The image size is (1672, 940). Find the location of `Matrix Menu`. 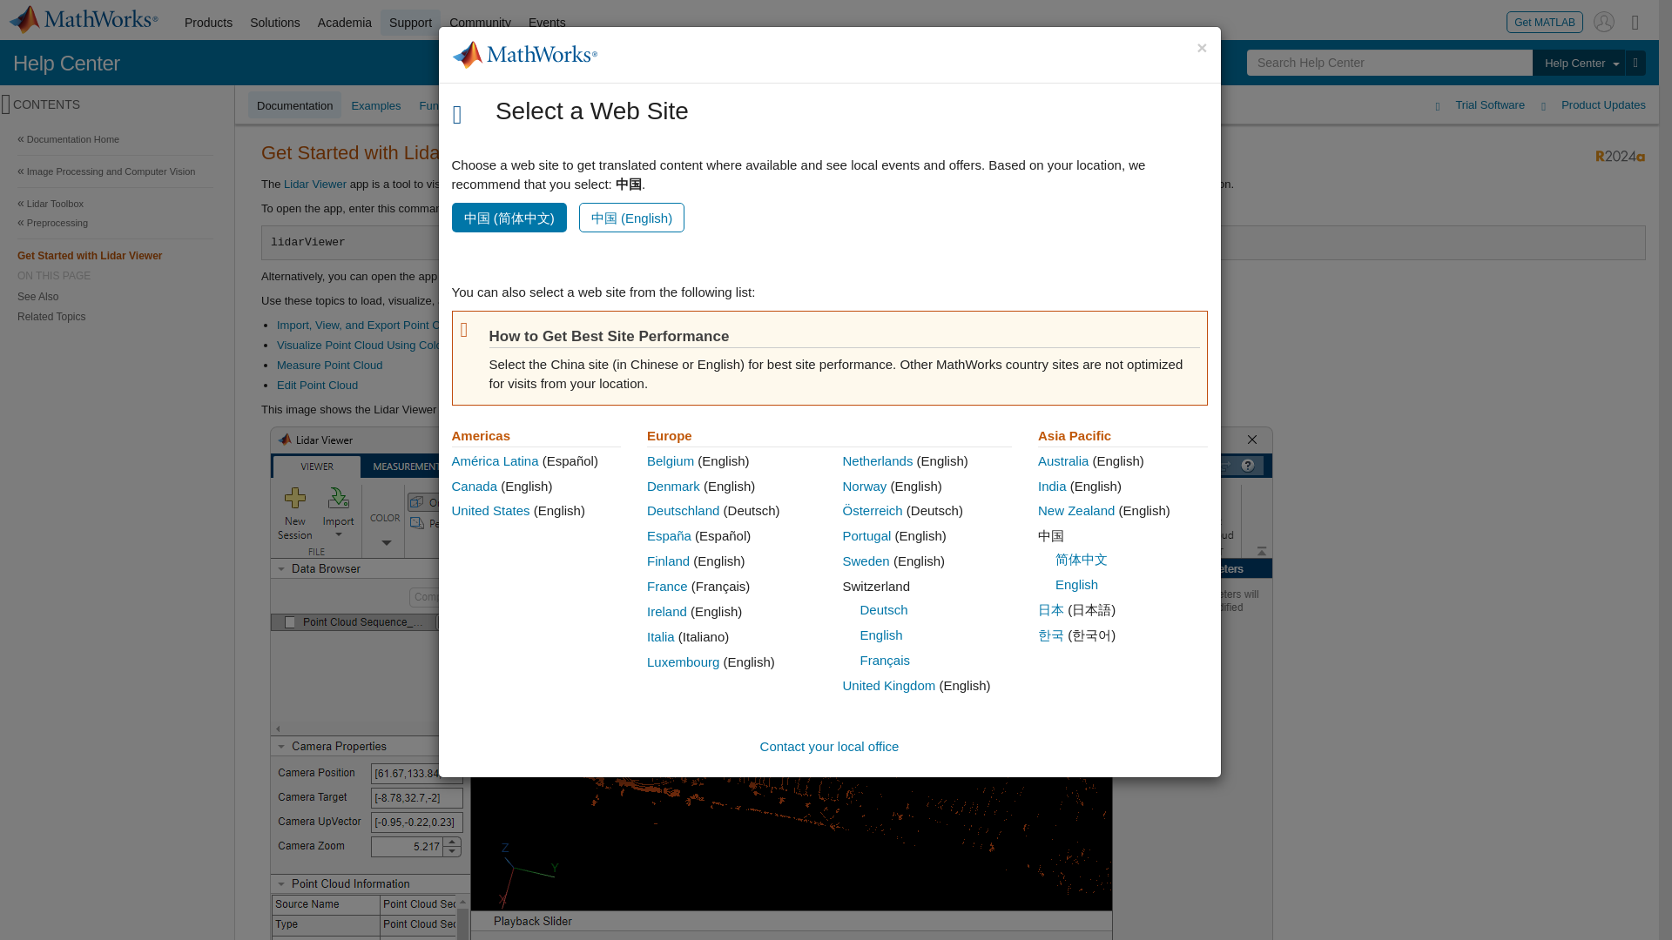

Matrix Menu is located at coordinates (1635, 21).